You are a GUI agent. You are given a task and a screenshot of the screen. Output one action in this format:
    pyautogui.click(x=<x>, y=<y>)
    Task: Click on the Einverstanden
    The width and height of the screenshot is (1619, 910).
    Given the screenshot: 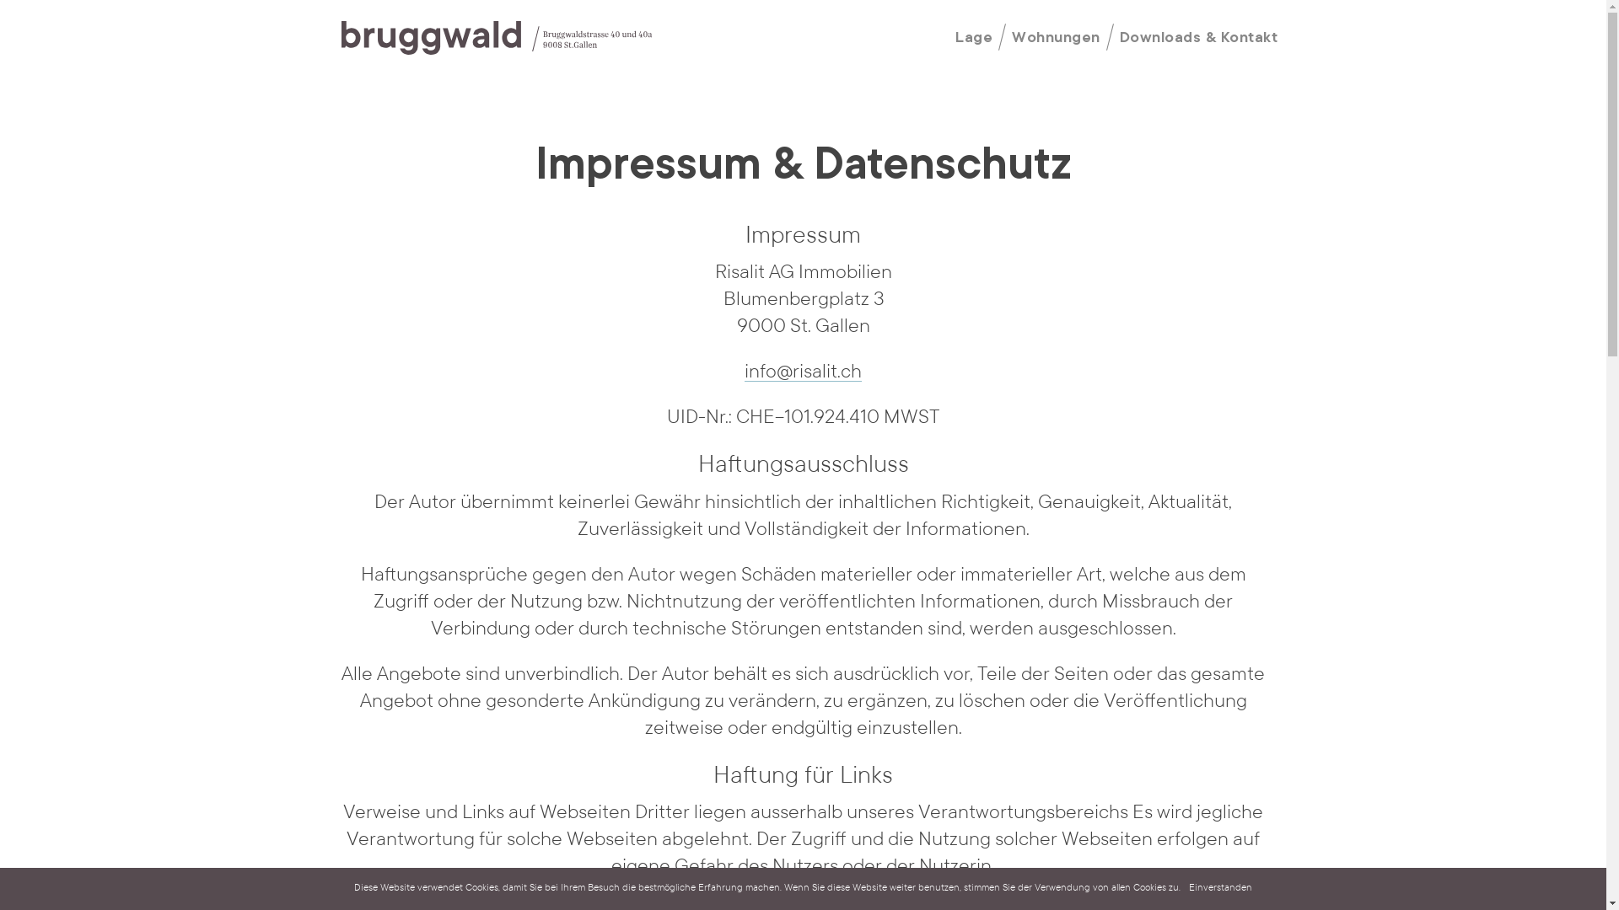 What is the action you would take?
    pyautogui.click(x=1221, y=888)
    